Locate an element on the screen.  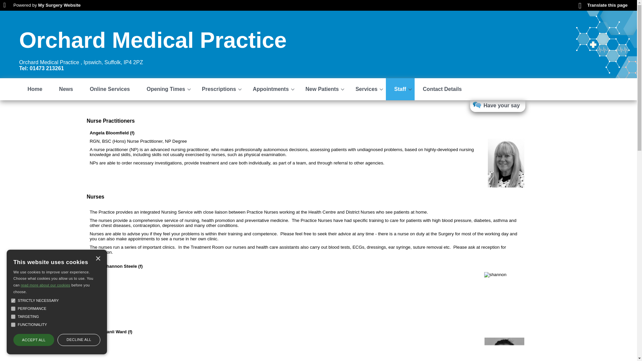
Full contact details is located at coordinates (72, 65).